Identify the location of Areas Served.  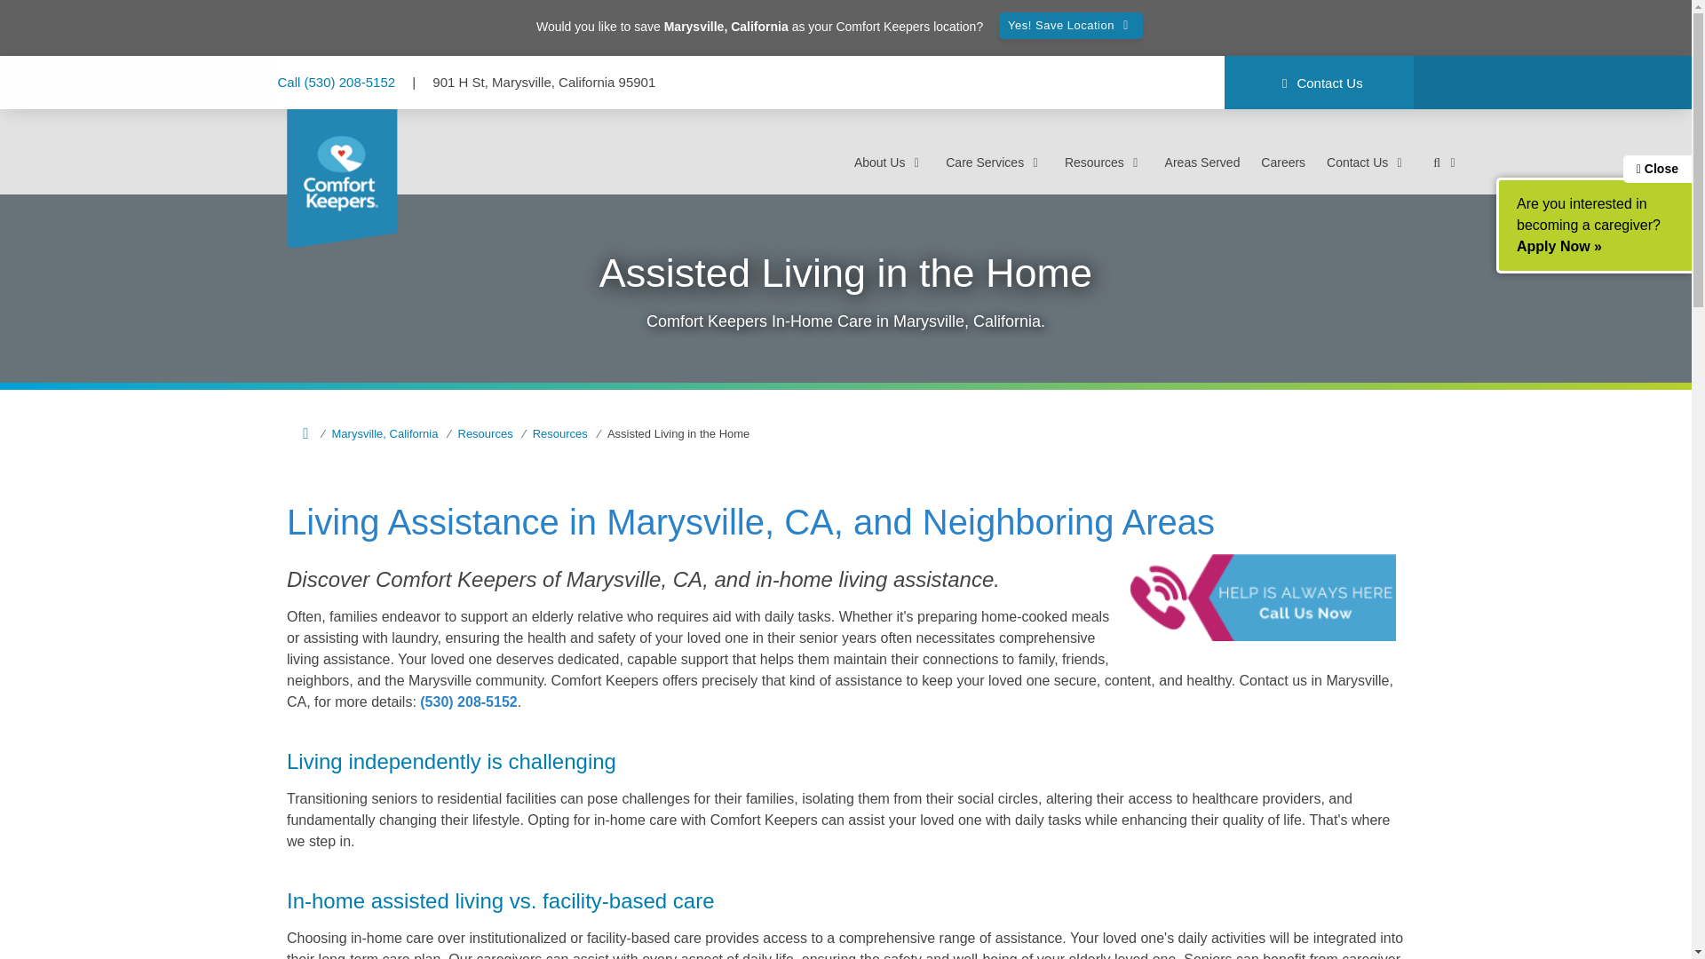
(1202, 162).